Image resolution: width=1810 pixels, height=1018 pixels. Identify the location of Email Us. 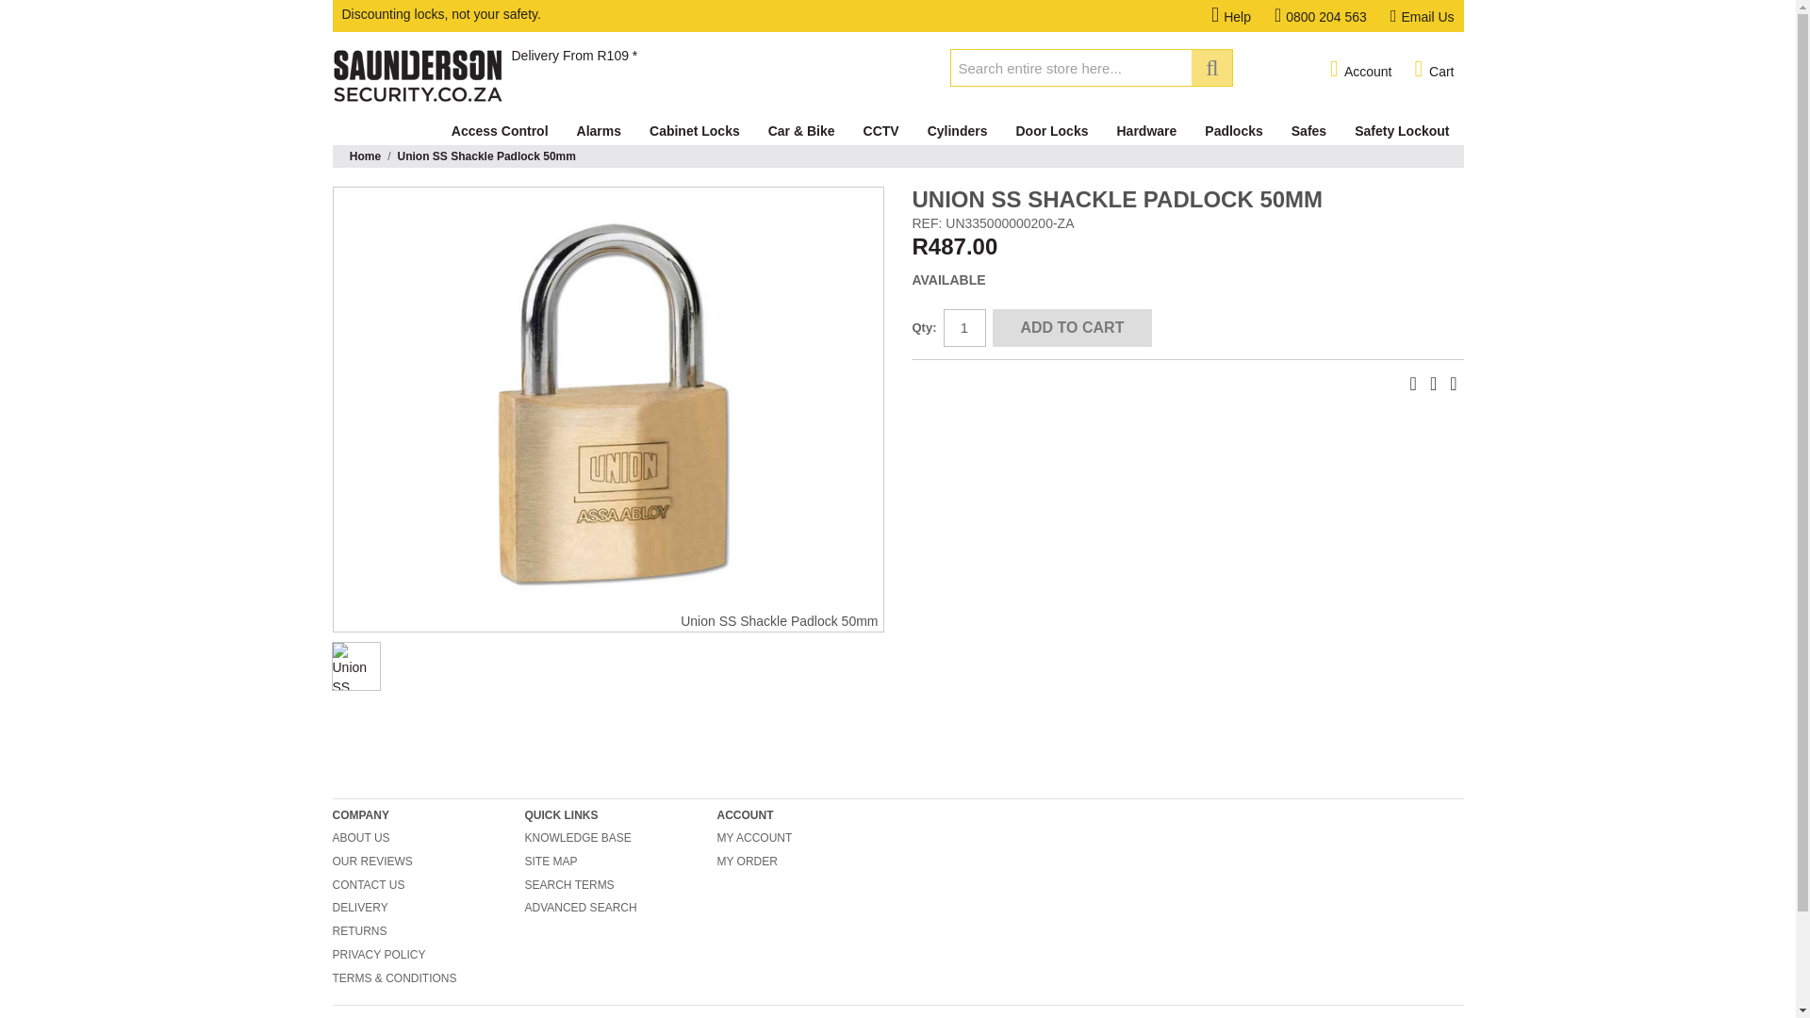
(1422, 16).